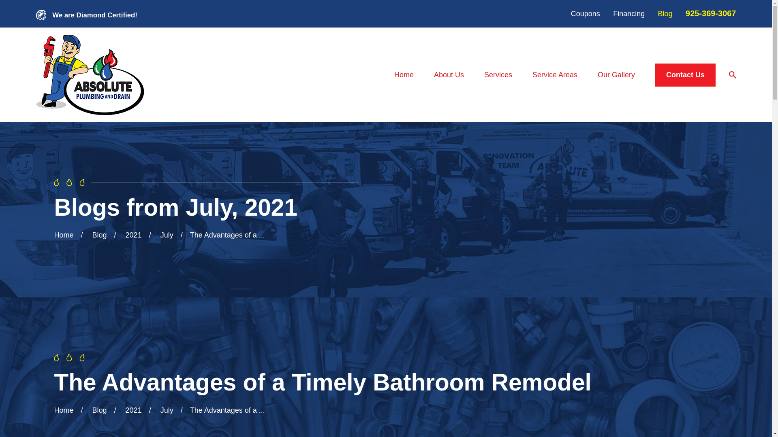  I want to click on Home, so click(90, 75).